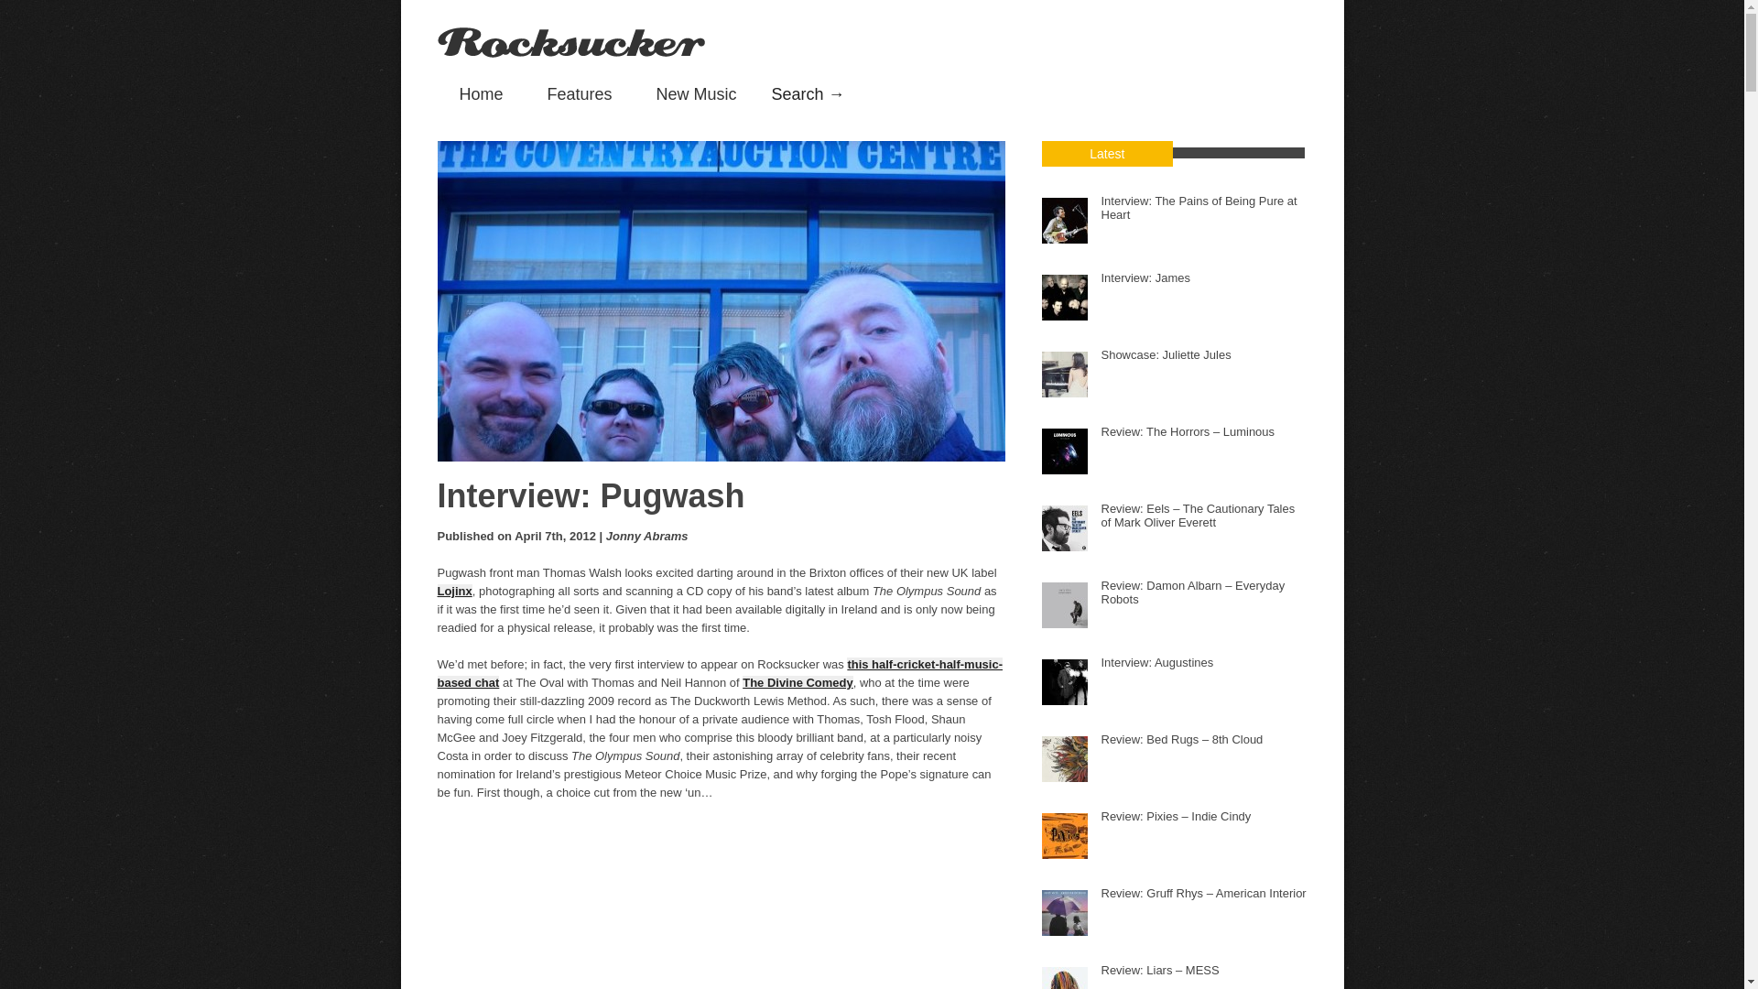 This screenshot has width=1758, height=989. I want to click on Lojinx, so click(455, 592).